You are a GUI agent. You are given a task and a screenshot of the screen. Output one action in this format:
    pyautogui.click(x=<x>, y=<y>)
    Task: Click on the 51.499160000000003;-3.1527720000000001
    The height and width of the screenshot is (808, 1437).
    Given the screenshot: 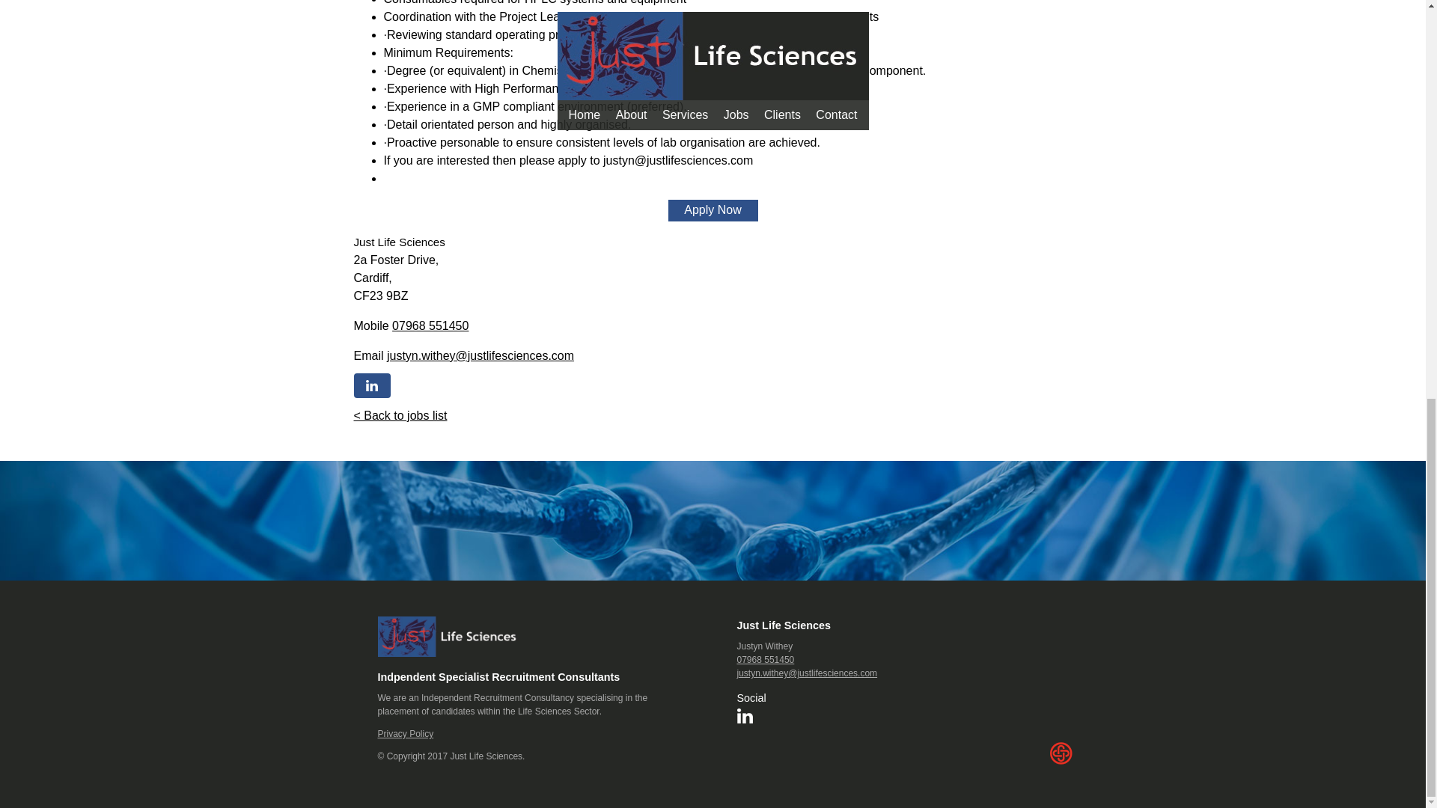 What is the action you would take?
    pyautogui.click(x=713, y=242)
    